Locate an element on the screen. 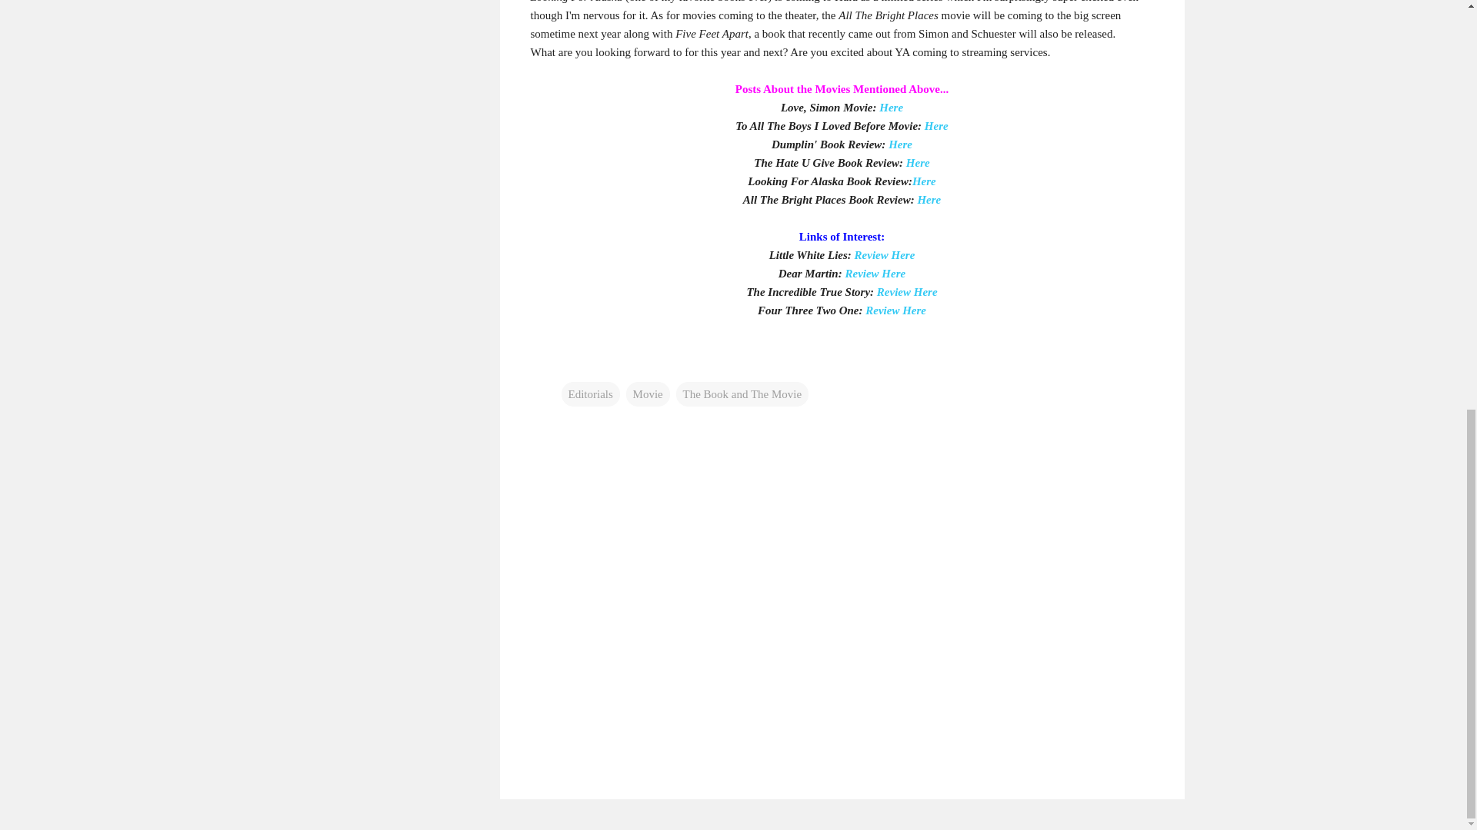  Review Here is located at coordinates (908, 290).